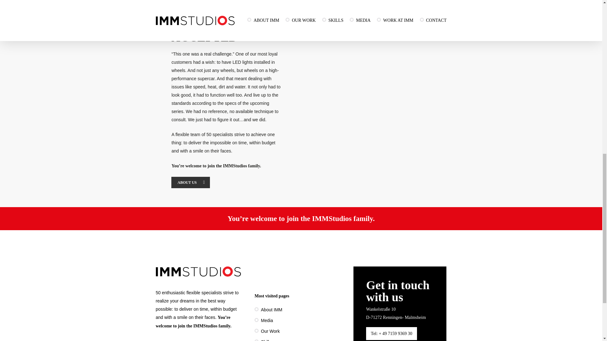 This screenshot has width=607, height=341. What do you see at coordinates (301, 331) in the screenshot?
I see `Our Work` at bounding box center [301, 331].